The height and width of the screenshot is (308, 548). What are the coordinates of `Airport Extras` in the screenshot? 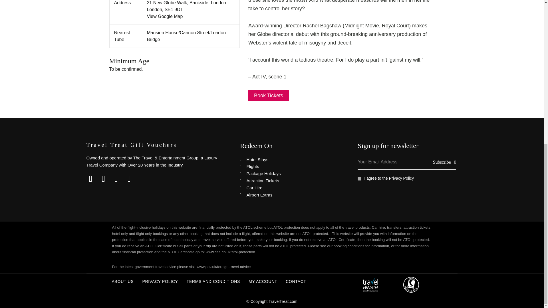 It's located at (289, 195).